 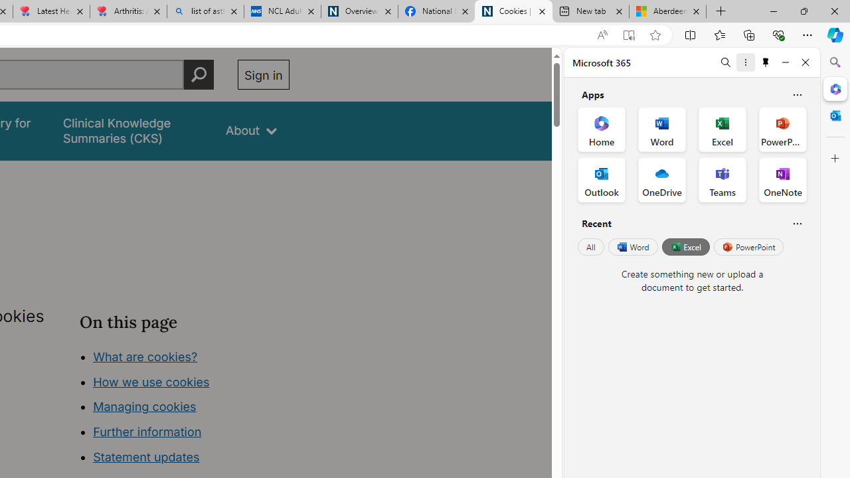 What do you see at coordinates (282, 12) in the screenshot?
I see `NCL Adult Asthma Inhaler Choice Guideline` at bounding box center [282, 12].